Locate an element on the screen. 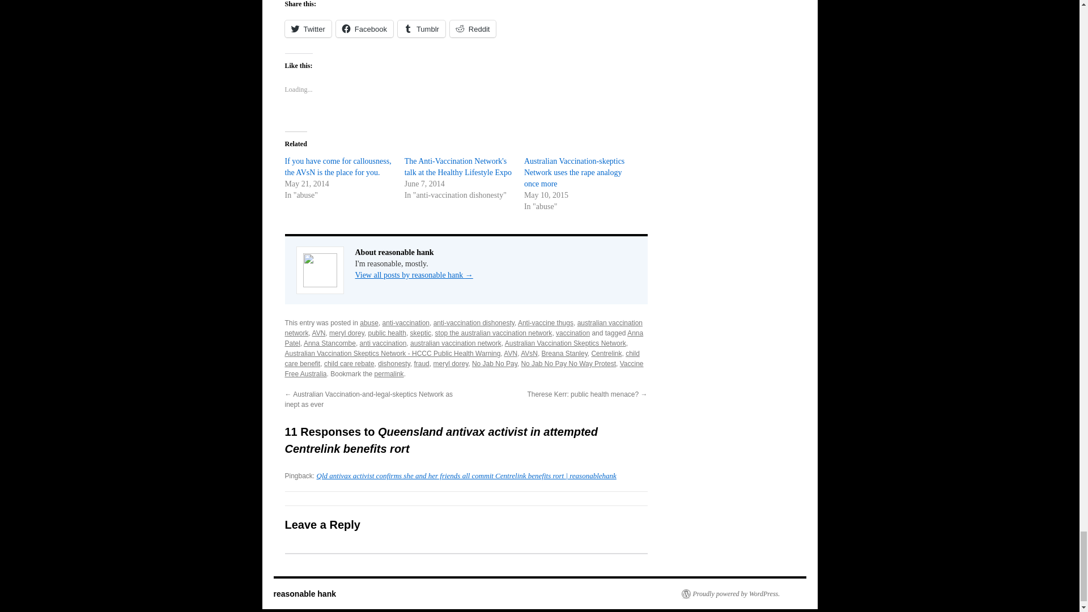 The height and width of the screenshot is (612, 1088). Click to share on Facebook is located at coordinates (364, 28).